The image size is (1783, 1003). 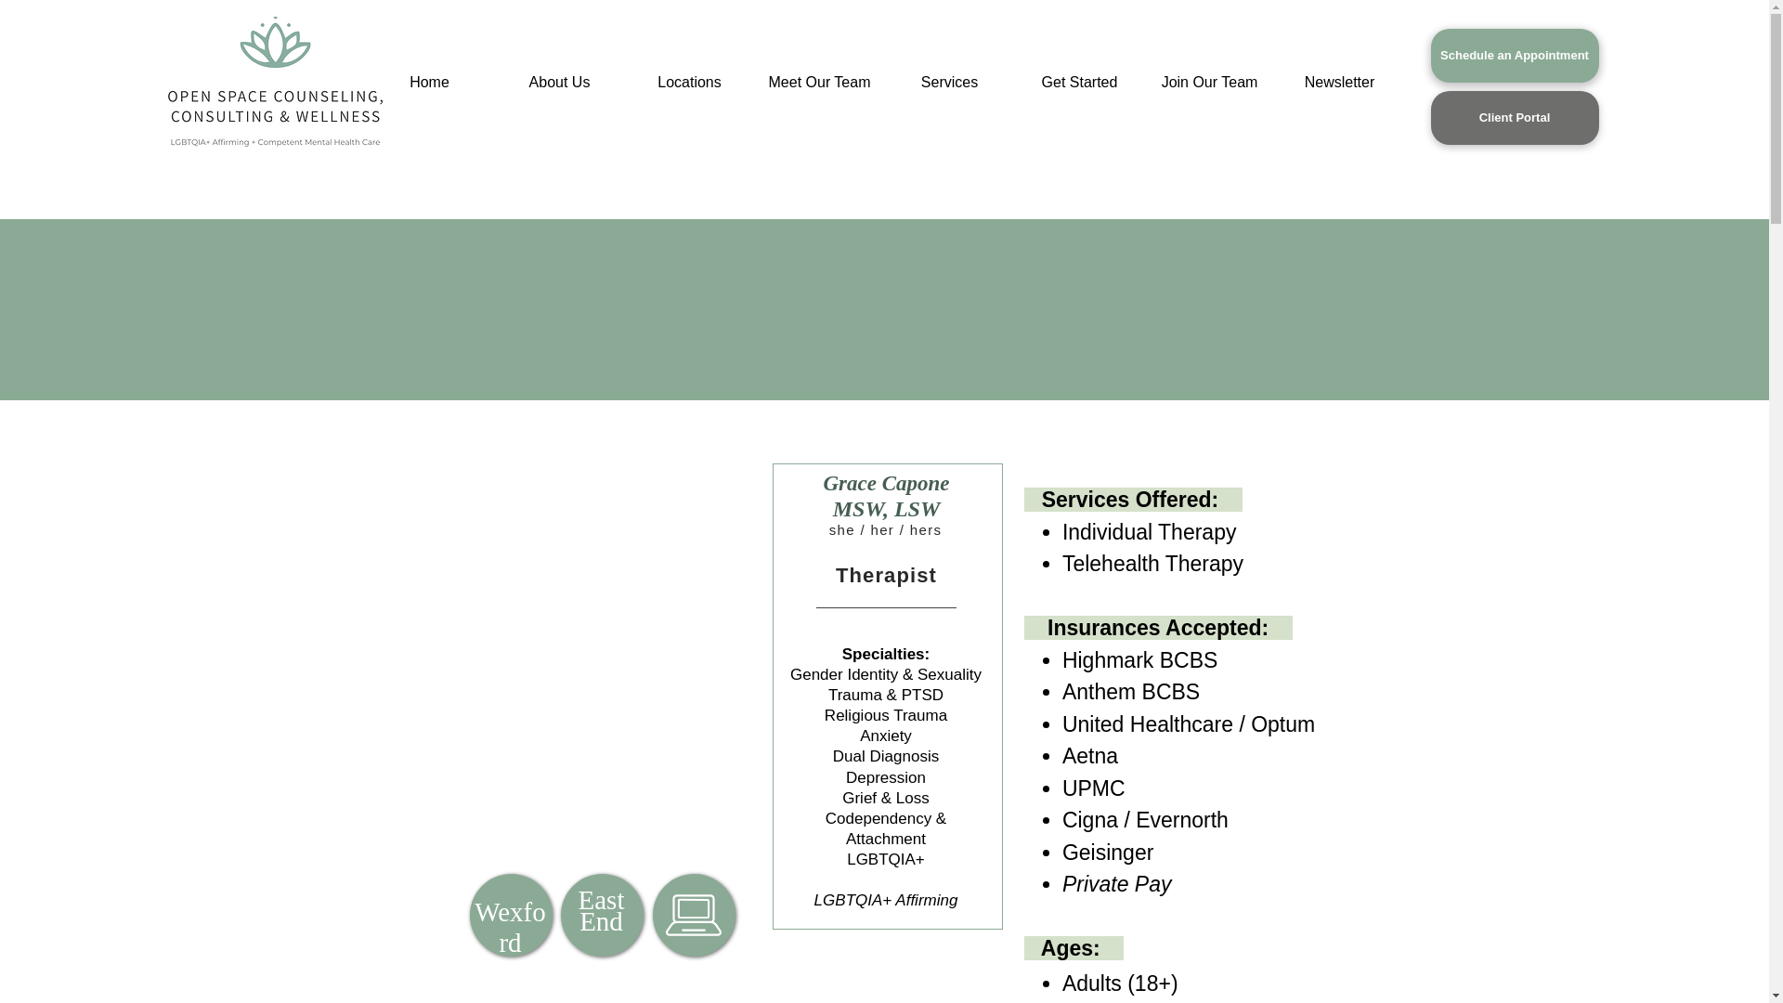 What do you see at coordinates (428, 82) in the screenshot?
I see `Home` at bounding box center [428, 82].